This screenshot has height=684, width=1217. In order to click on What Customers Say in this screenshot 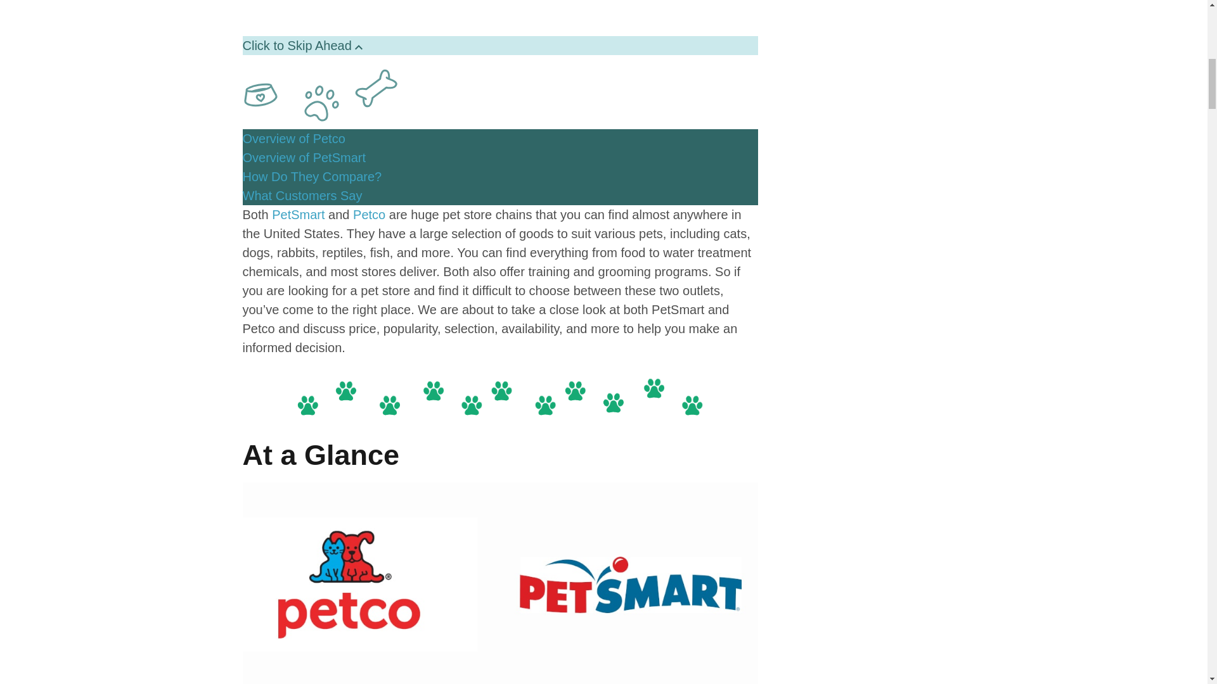, I will do `click(302, 195)`.